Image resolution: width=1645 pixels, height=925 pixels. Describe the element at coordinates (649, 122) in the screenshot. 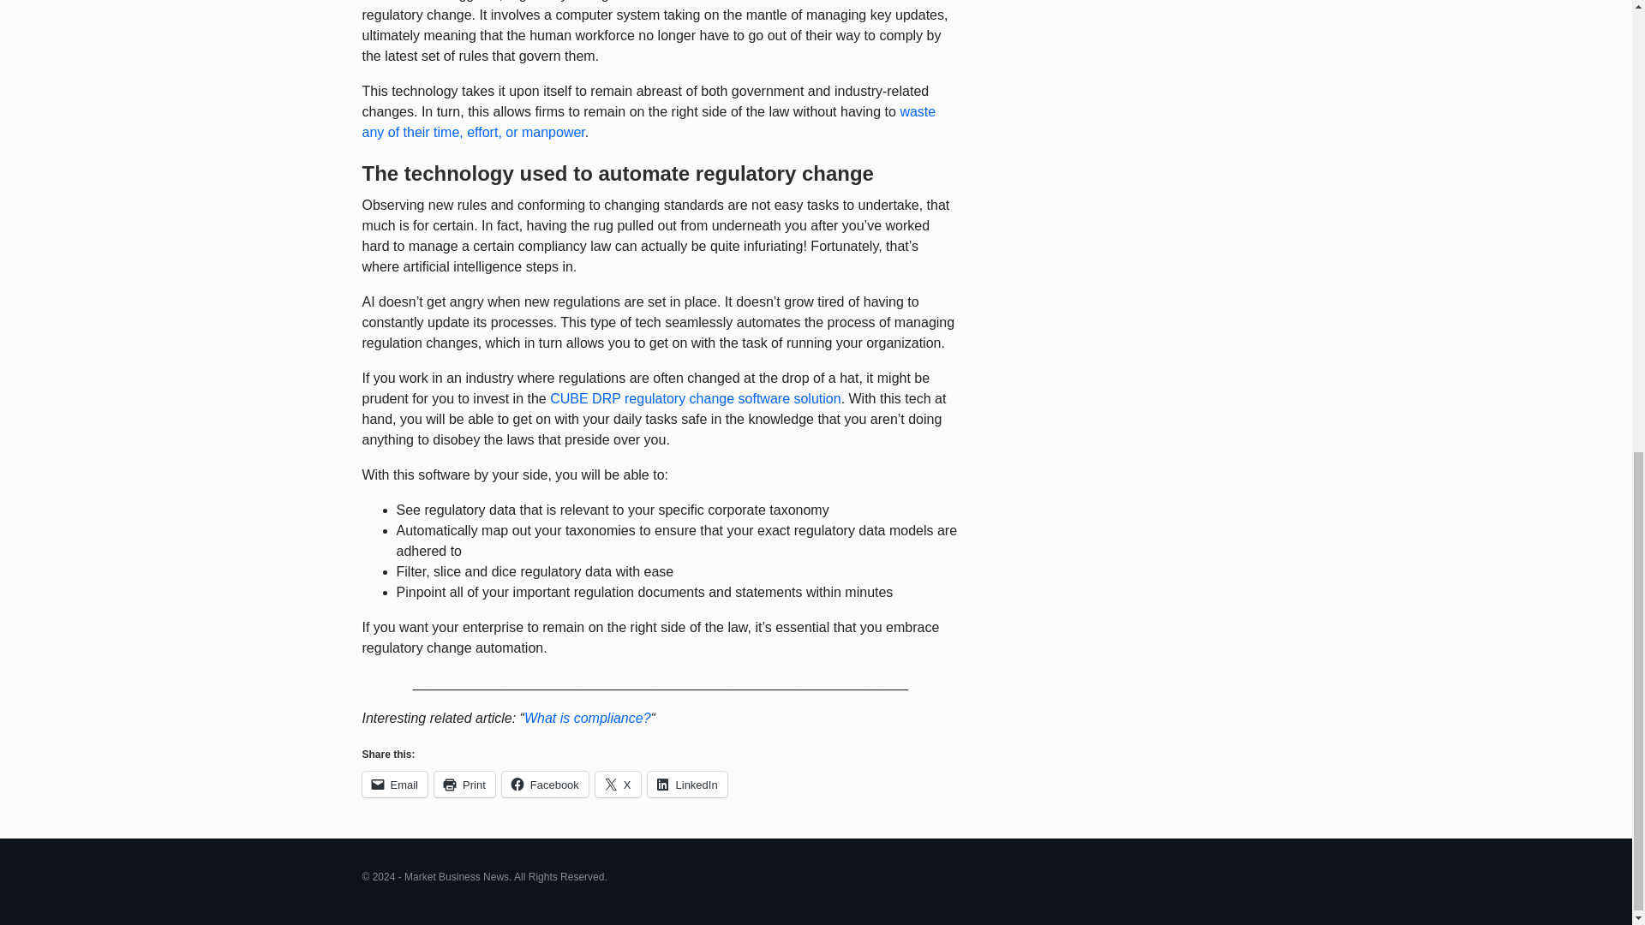

I see `waste any of their time, effort, or manpower` at that location.